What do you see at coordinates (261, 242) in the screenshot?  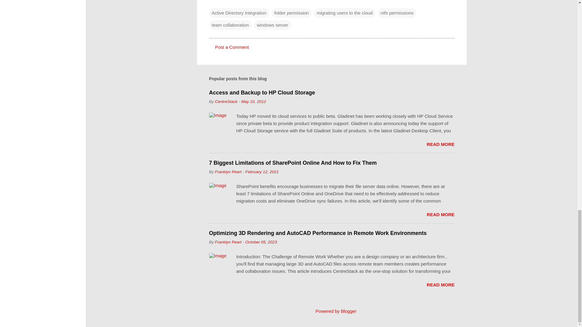 I see `October 05, 2023` at bounding box center [261, 242].